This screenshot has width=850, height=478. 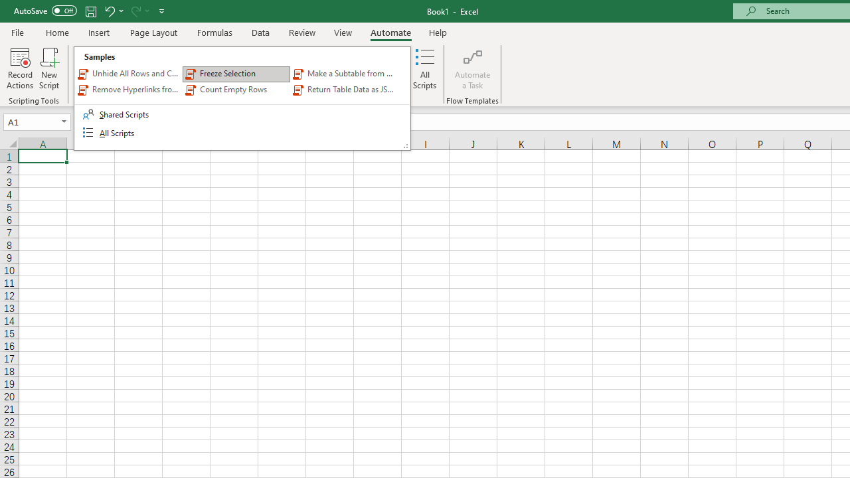 What do you see at coordinates (113, 11) in the screenshot?
I see `Undo` at bounding box center [113, 11].